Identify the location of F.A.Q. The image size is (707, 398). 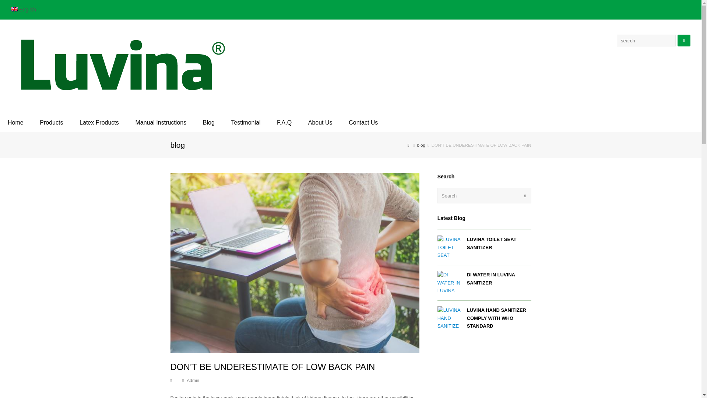
(284, 122).